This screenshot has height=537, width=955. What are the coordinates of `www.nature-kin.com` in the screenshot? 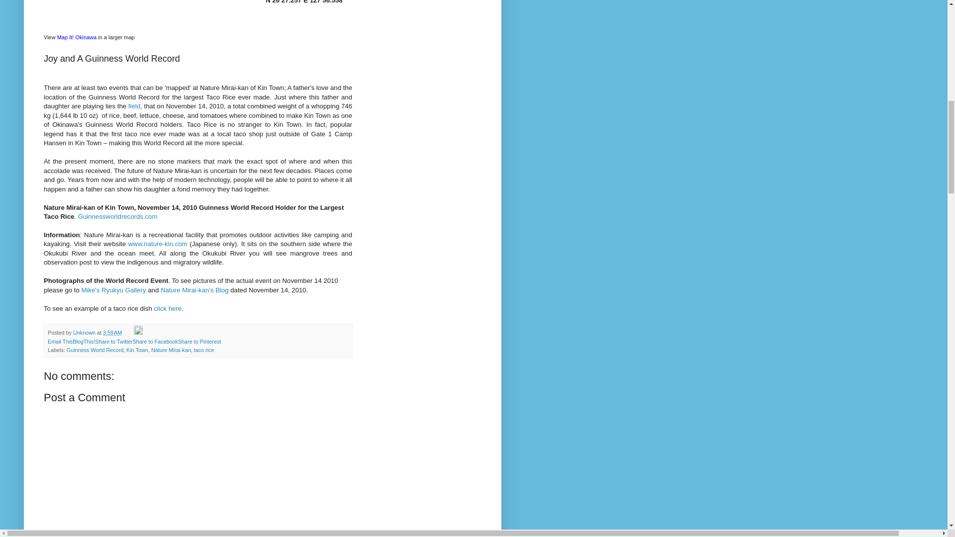 It's located at (157, 244).